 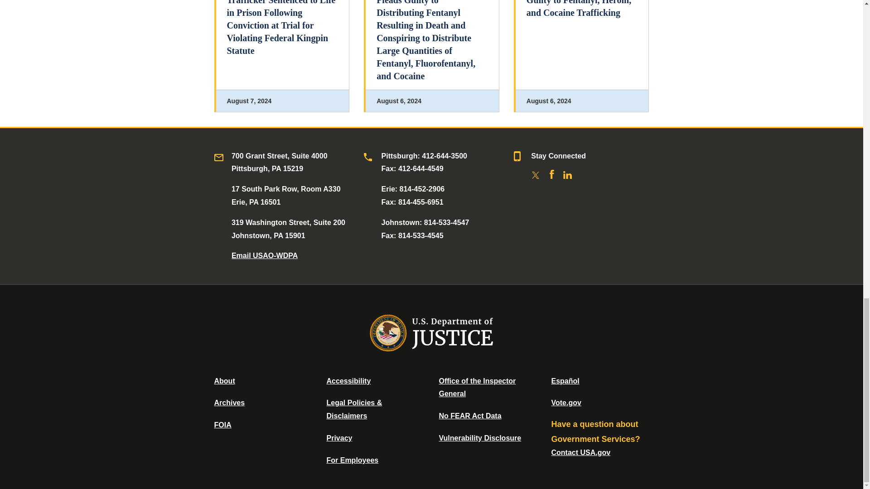 What do you see at coordinates (264, 255) in the screenshot?
I see `Email USAO-WDPA` at bounding box center [264, 255].